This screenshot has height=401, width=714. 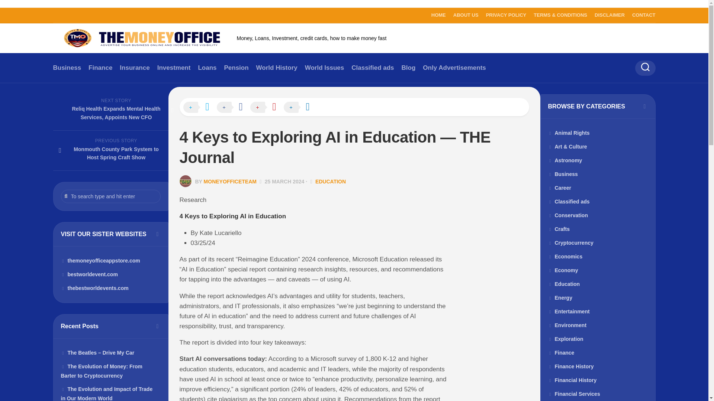 I want to click on PRIVACY POLICY, so click(x=506, y=15).